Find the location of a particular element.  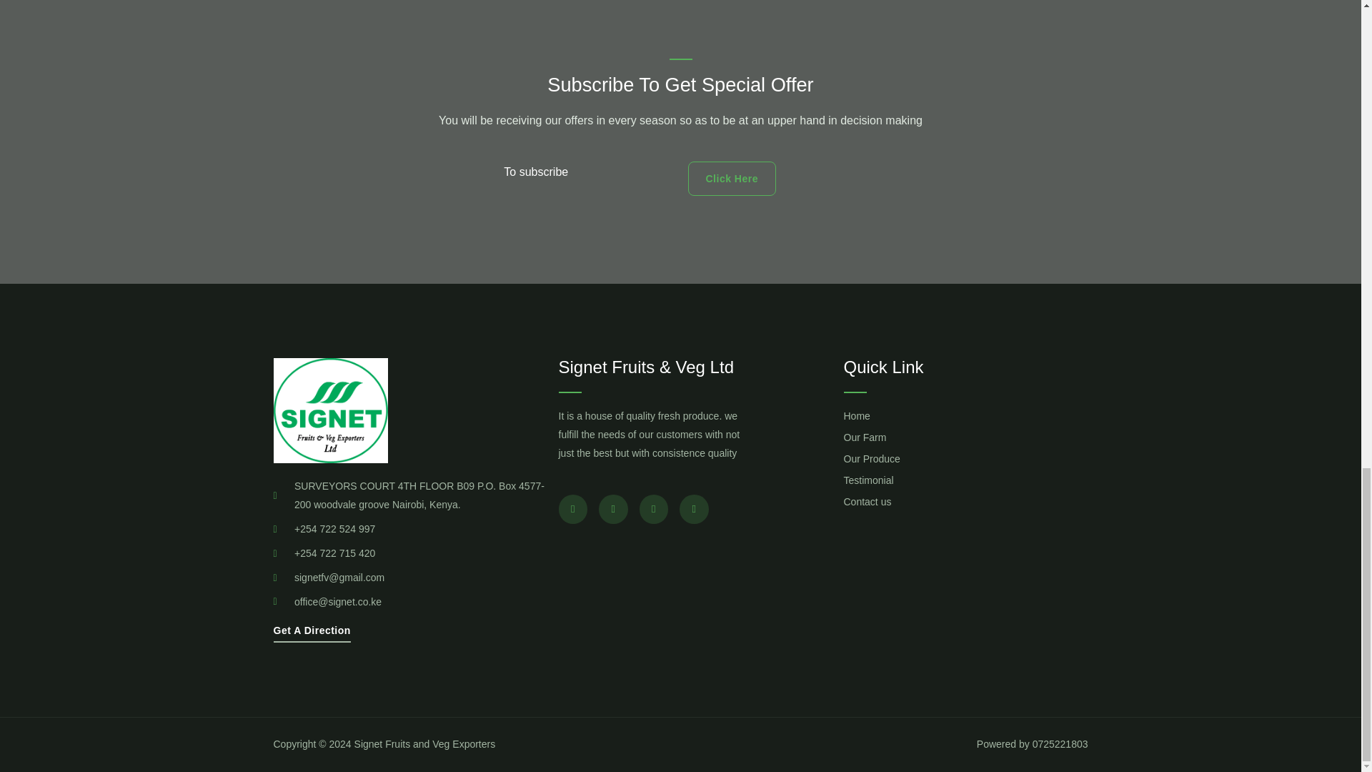

Contact us is located at coordinates (903, 503).